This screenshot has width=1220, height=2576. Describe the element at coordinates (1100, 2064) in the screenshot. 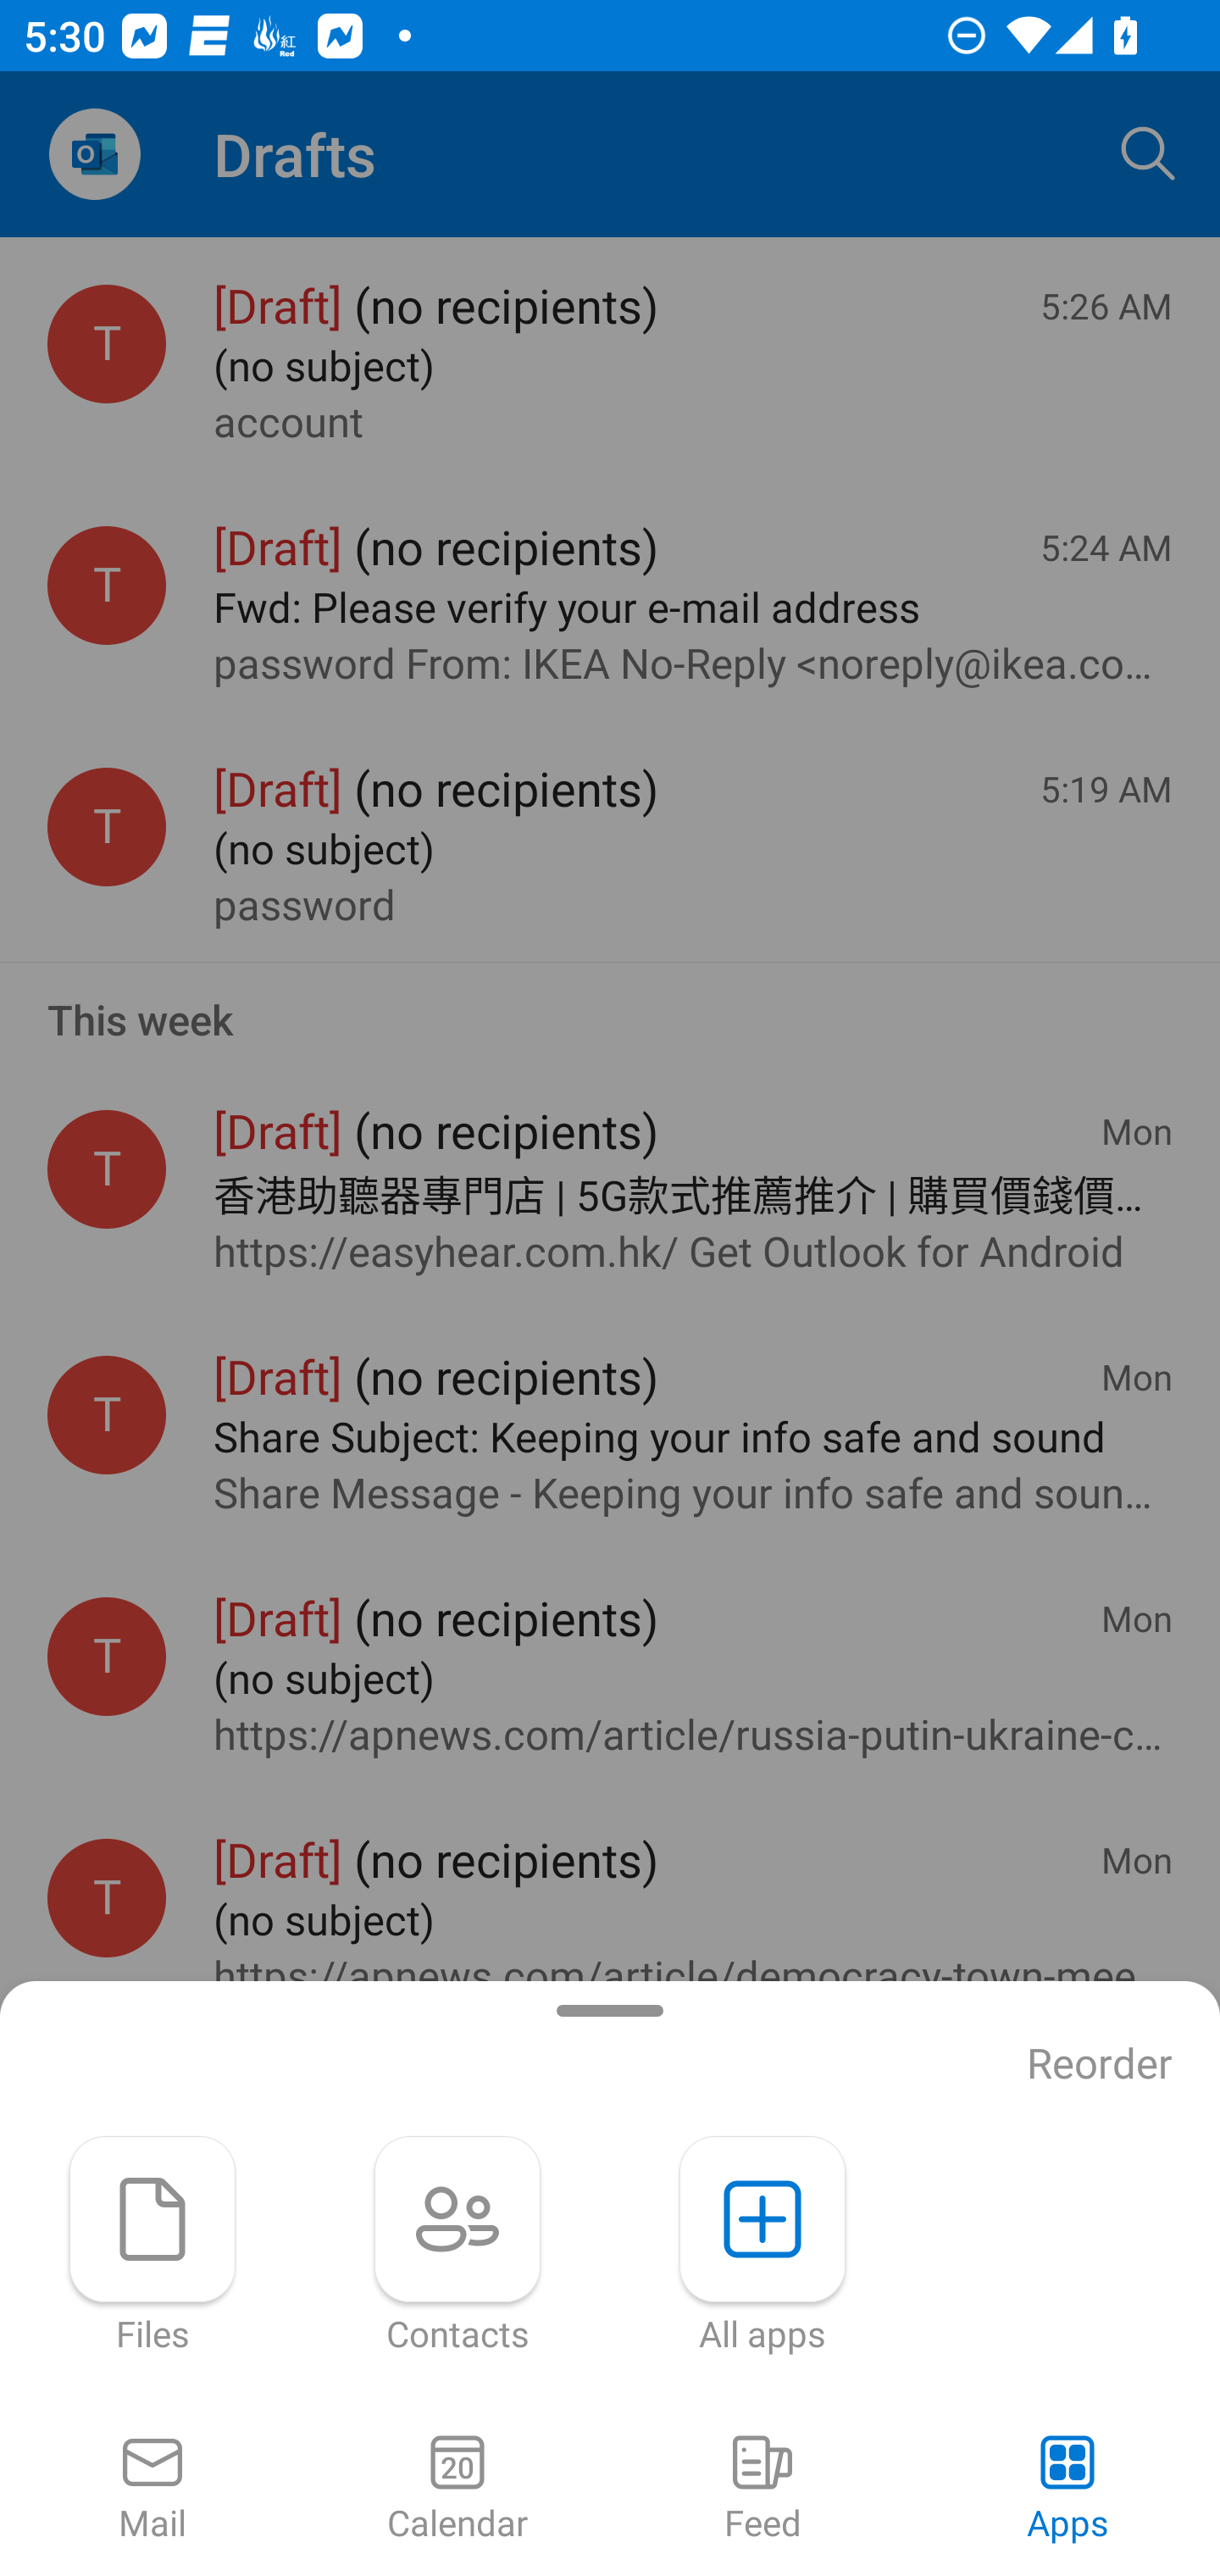

I see `Reorder` at that location.